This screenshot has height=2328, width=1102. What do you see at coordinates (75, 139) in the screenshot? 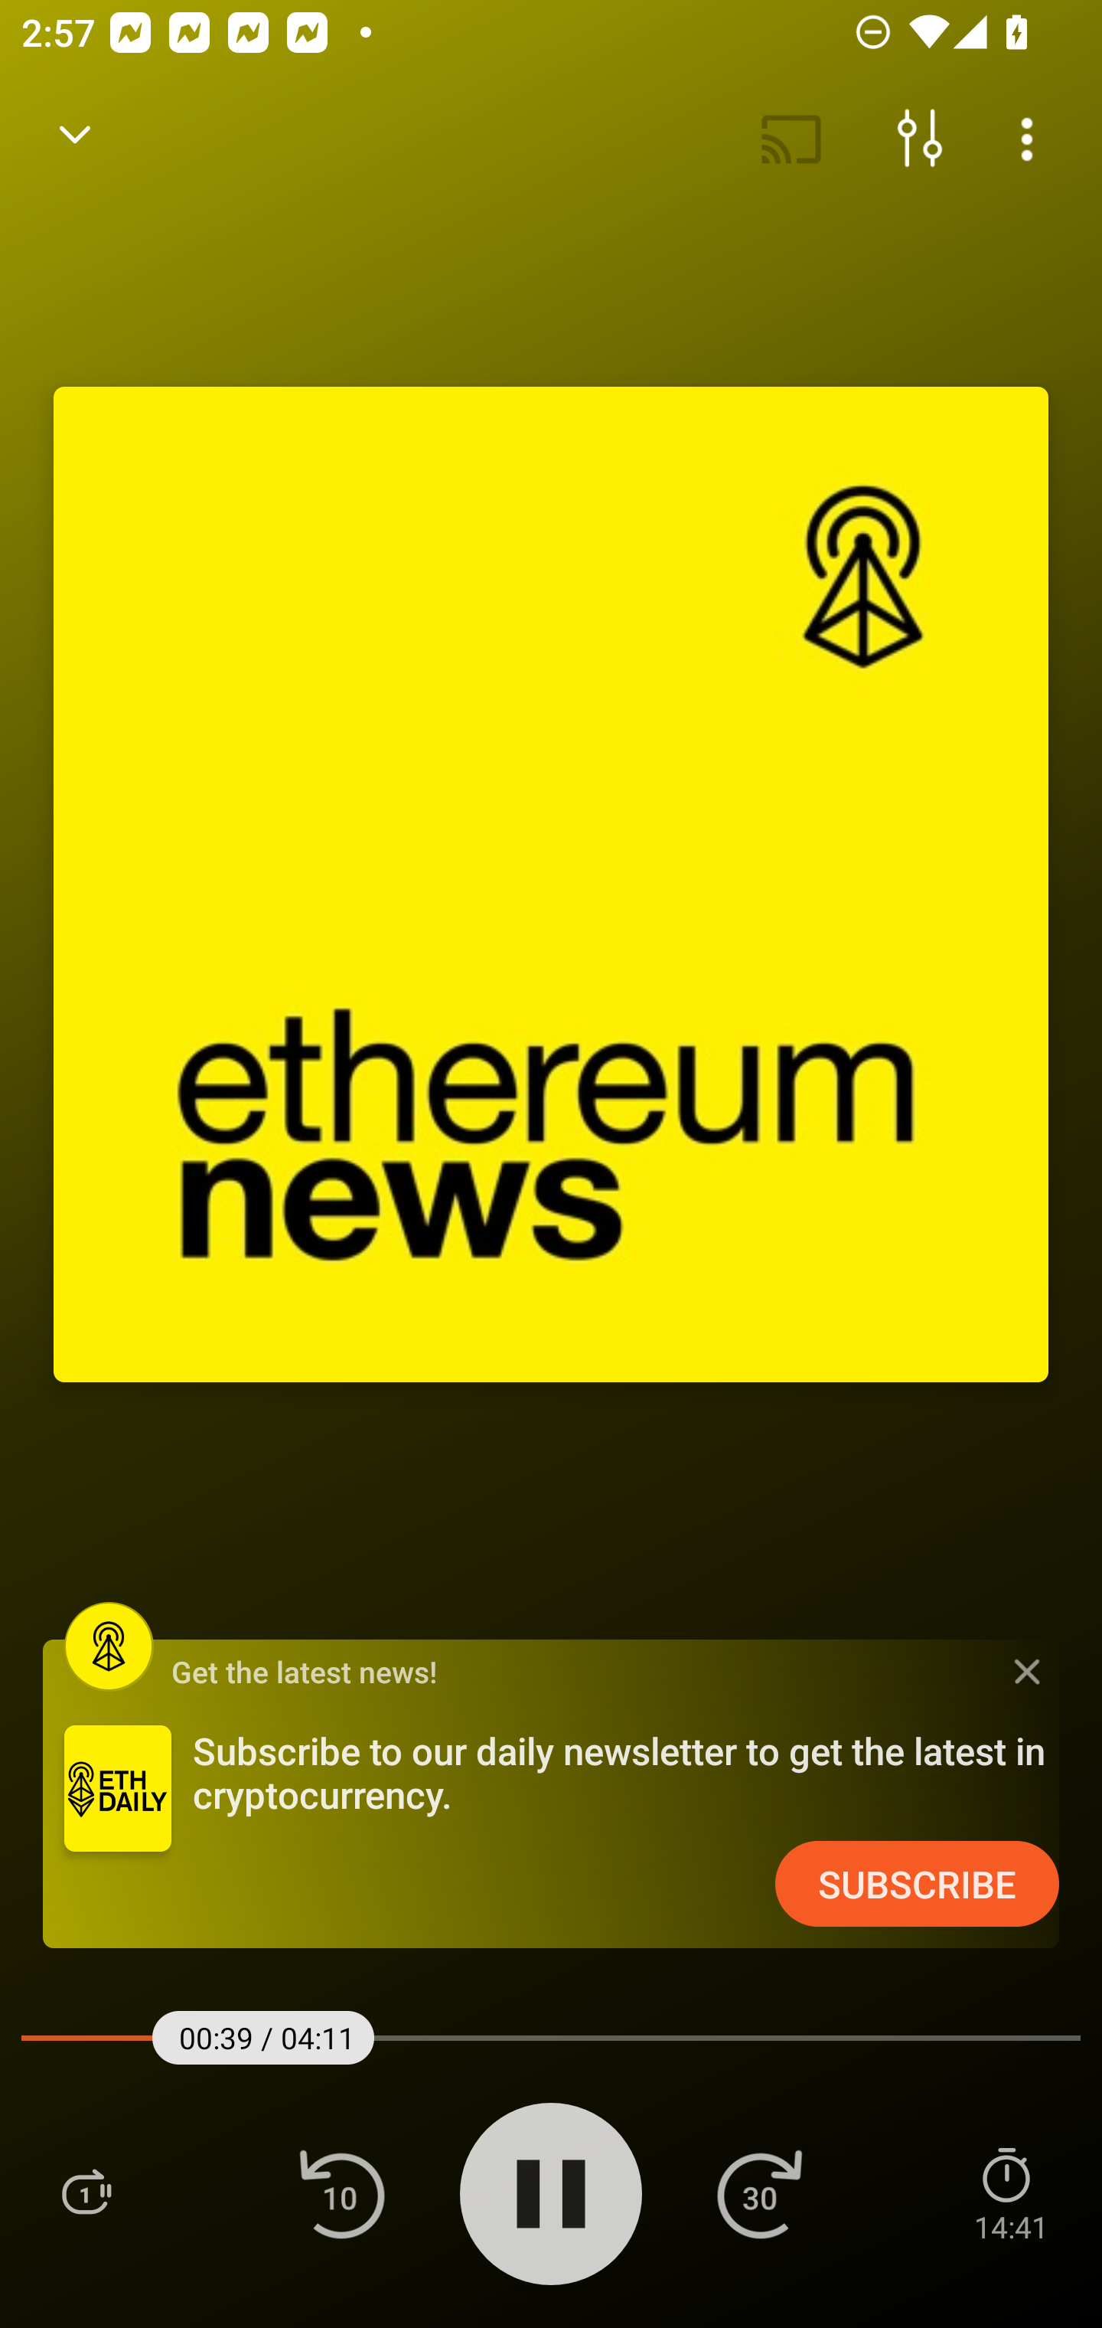
I see ` Back` at bounding box center [75, 139].